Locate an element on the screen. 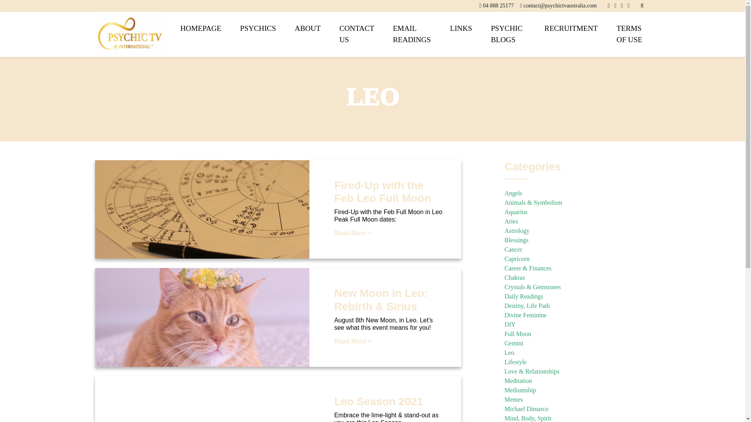 This screenshot has width=751, height=422. RECRUITMENT is located at coordinates (571, 29).